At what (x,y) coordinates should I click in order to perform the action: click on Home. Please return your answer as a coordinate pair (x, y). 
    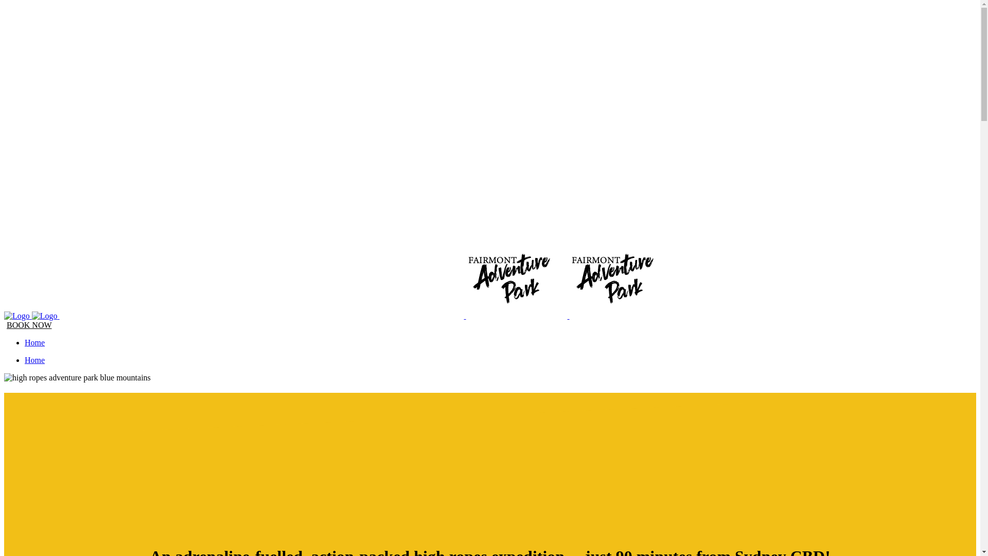
    Looking at the image, I should click on (35, 360).